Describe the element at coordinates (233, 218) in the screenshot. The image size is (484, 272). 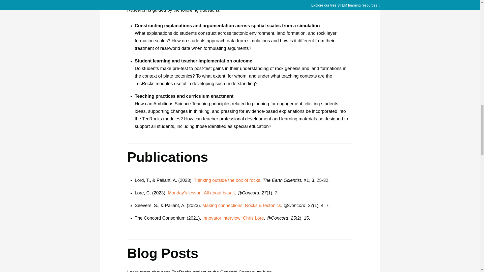
I see `Innovator interview: Chris Lore` at that location.